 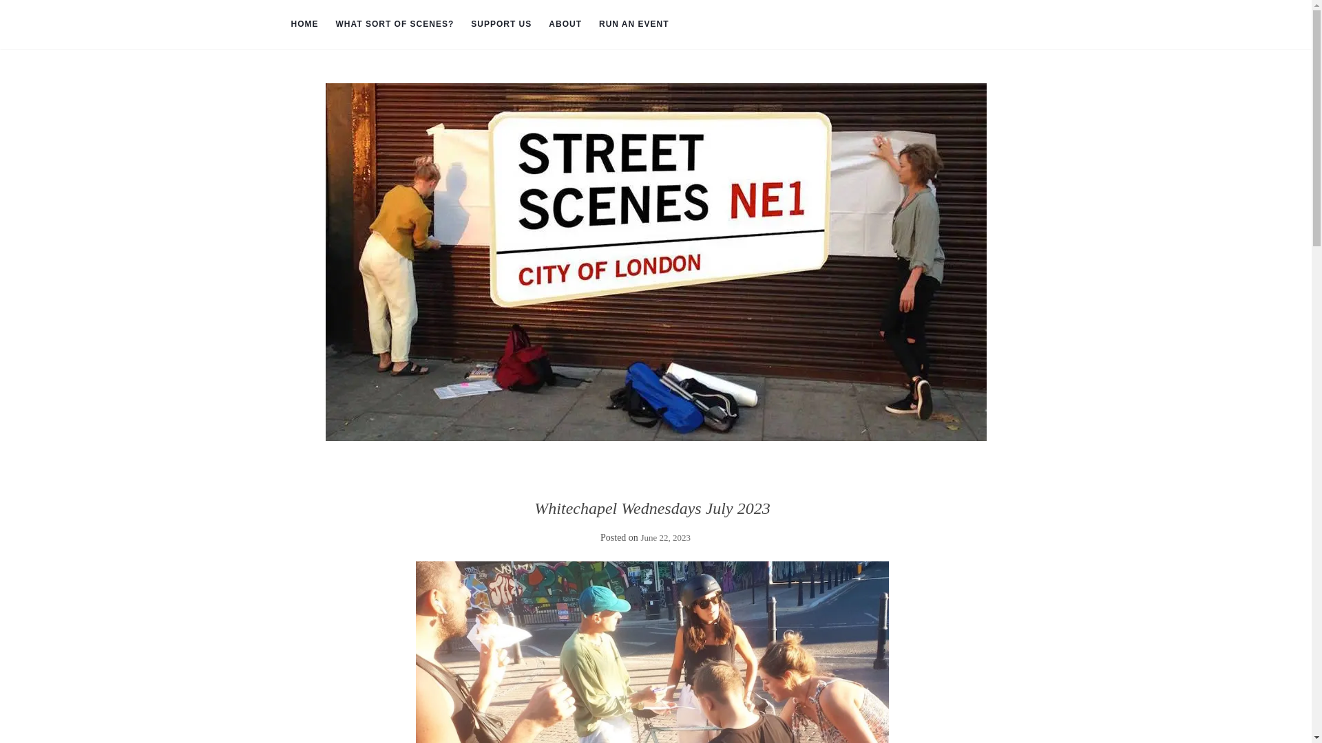 I want to click on SUPPORT US, so click(x=501, y=25).